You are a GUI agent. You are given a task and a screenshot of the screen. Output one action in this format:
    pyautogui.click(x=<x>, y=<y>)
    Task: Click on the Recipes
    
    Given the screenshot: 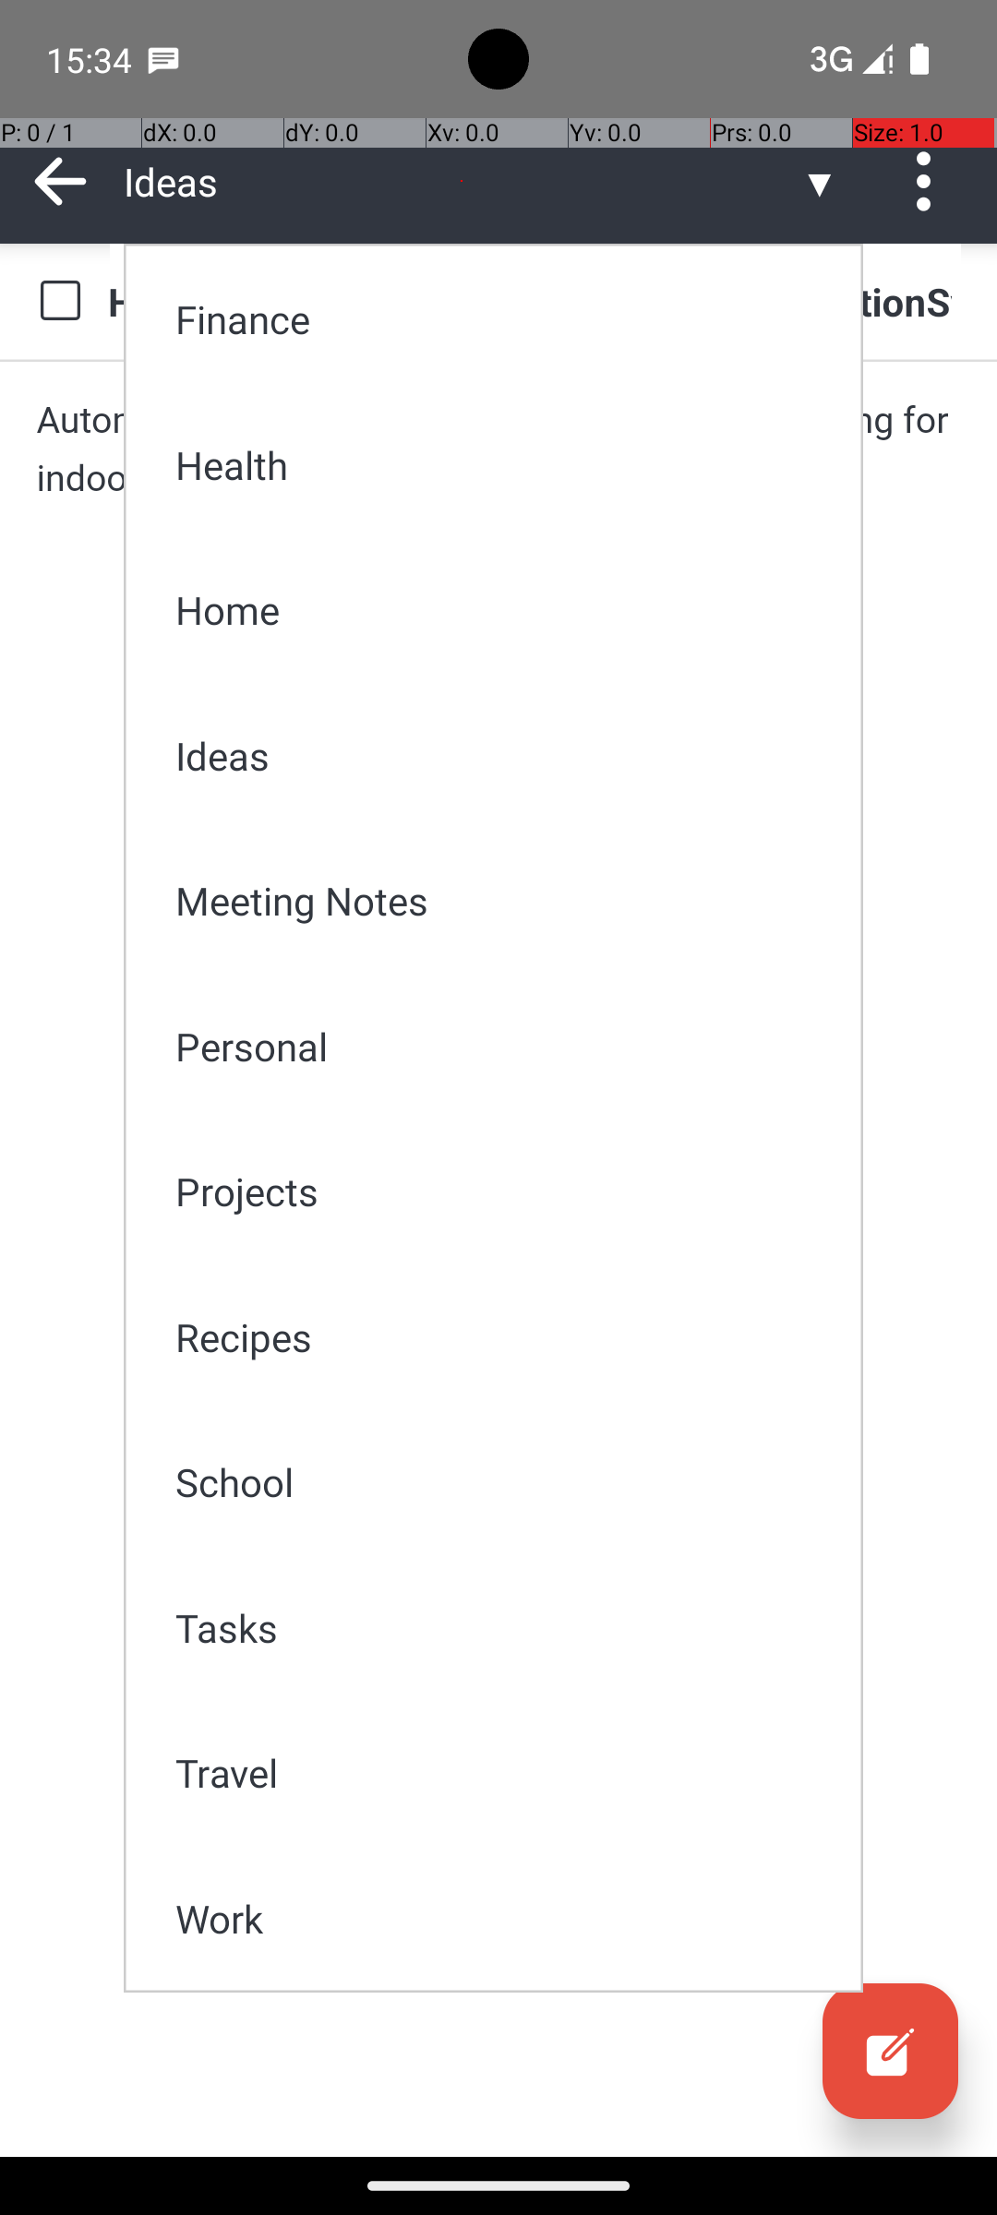 What is the action you would take?
    pyautogui.click(x=506, y=1336)
    